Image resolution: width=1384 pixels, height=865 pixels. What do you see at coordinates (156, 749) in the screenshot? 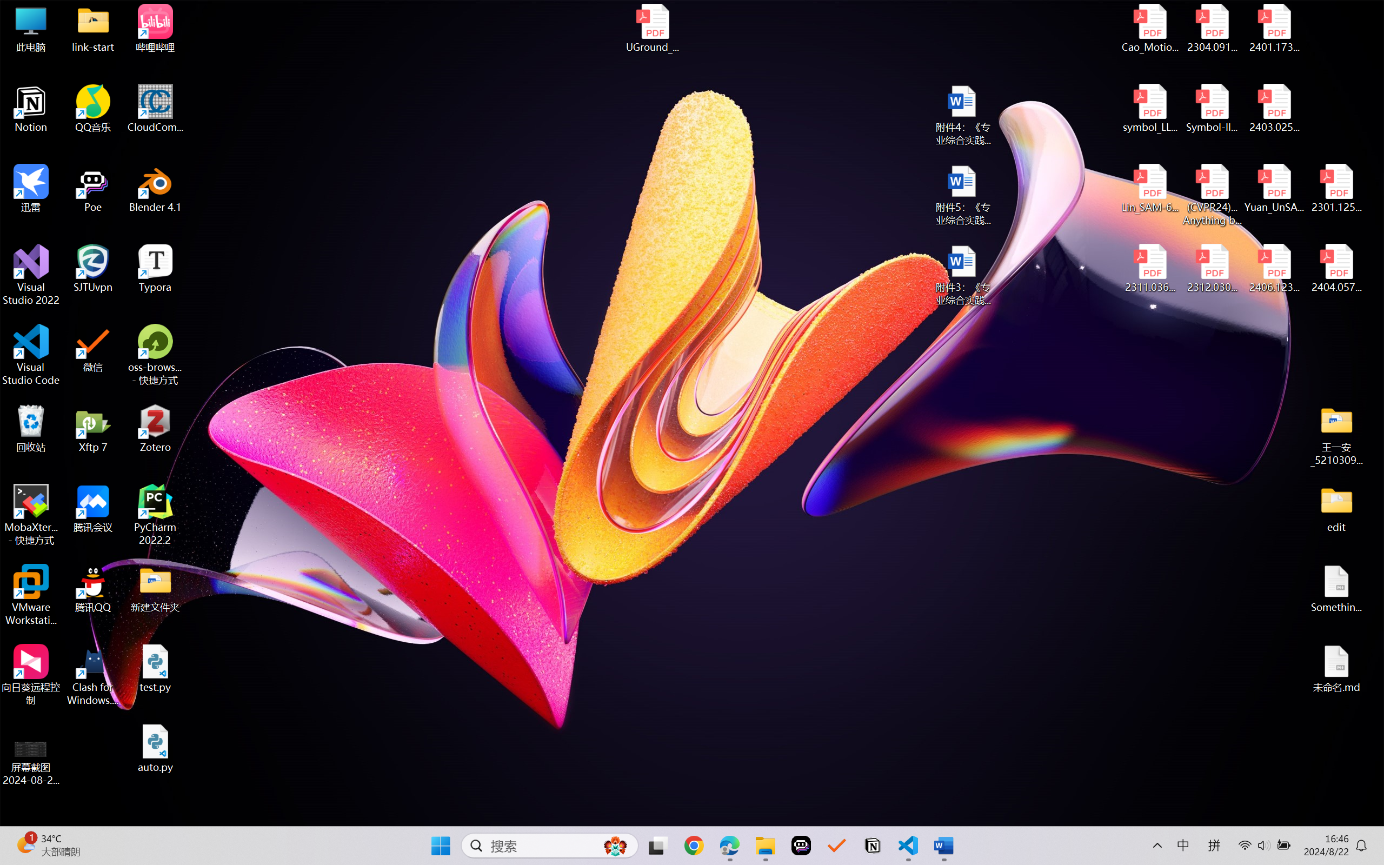
I see `auto.py` at bounding box center [156, 749].